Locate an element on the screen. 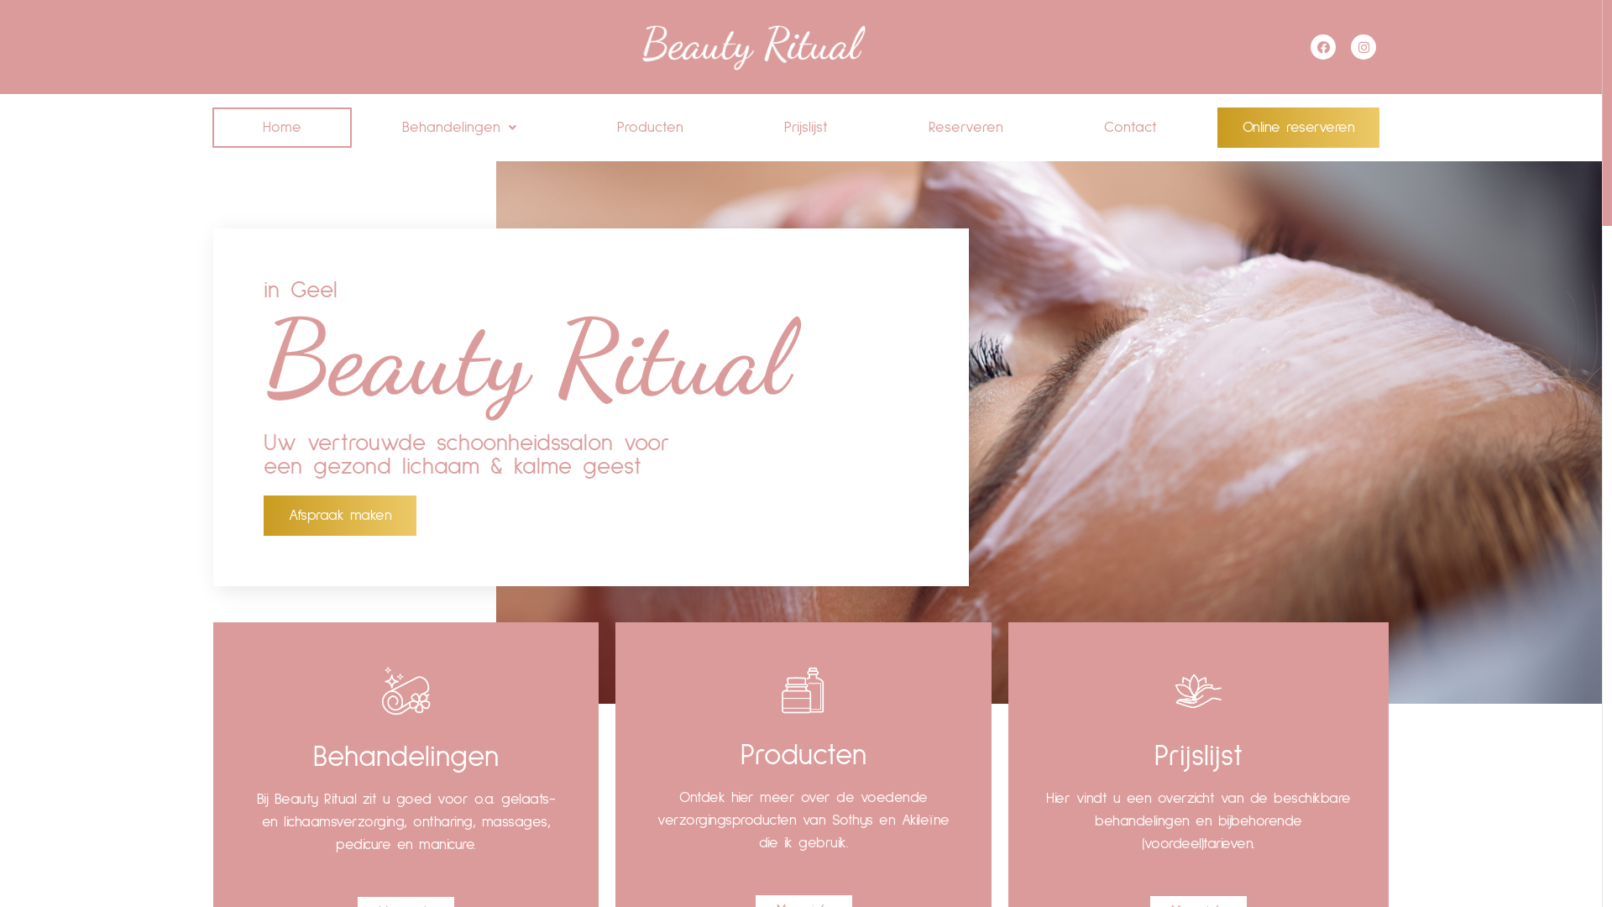  Afspraak maken is located at coordinates (340, 516).